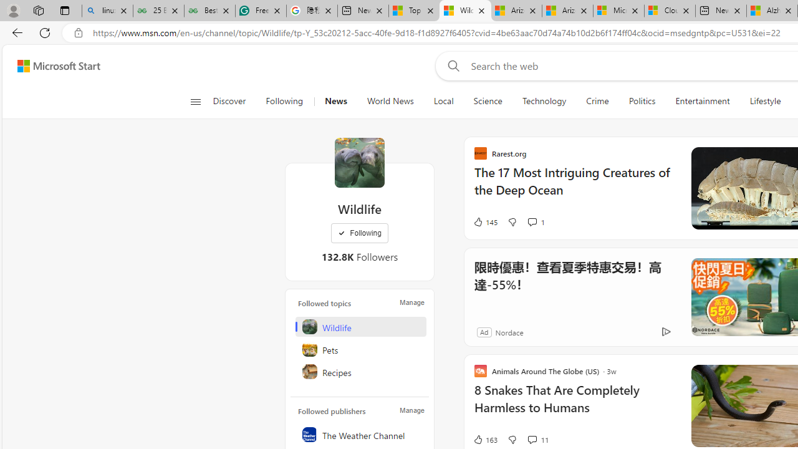 This screenshot has width=798, height=449. Describe the element at coordinates (158, 11) in the screenshot. I see `25 Basic Linux Commands For Beginners - GeeksforGeeks` at that location.